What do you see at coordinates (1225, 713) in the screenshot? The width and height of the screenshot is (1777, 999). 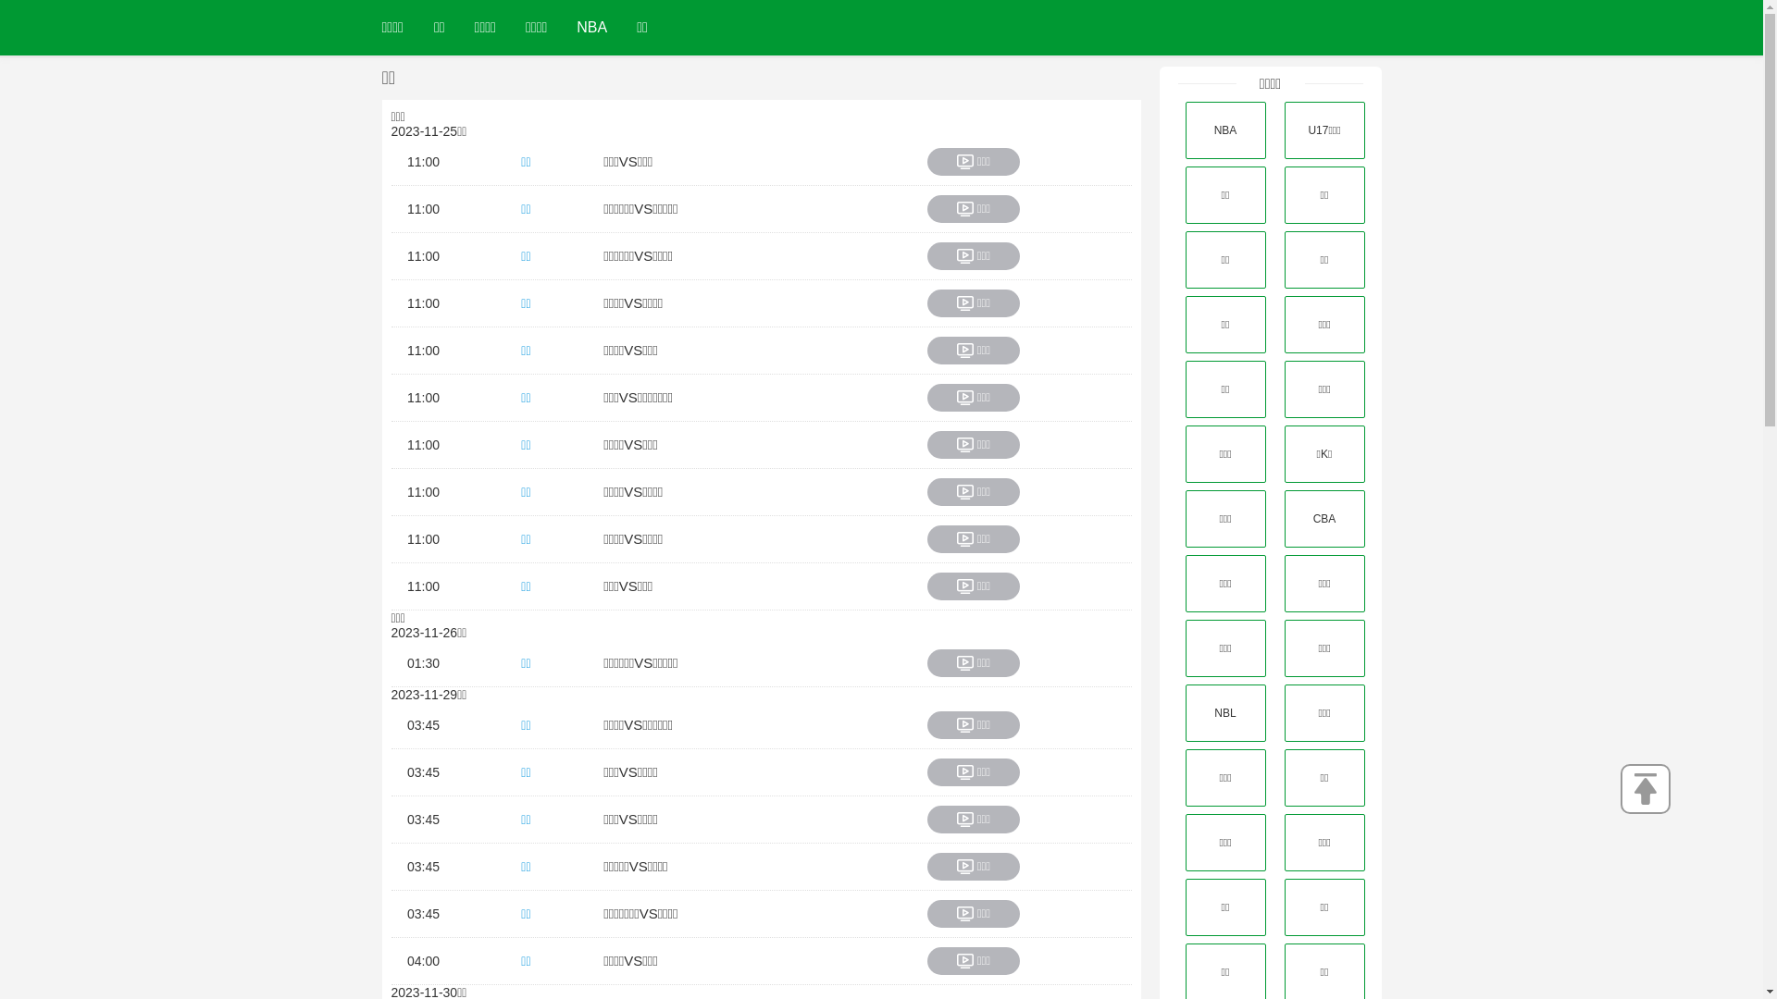 I see `NBL` at bounding box center [1225, 713].